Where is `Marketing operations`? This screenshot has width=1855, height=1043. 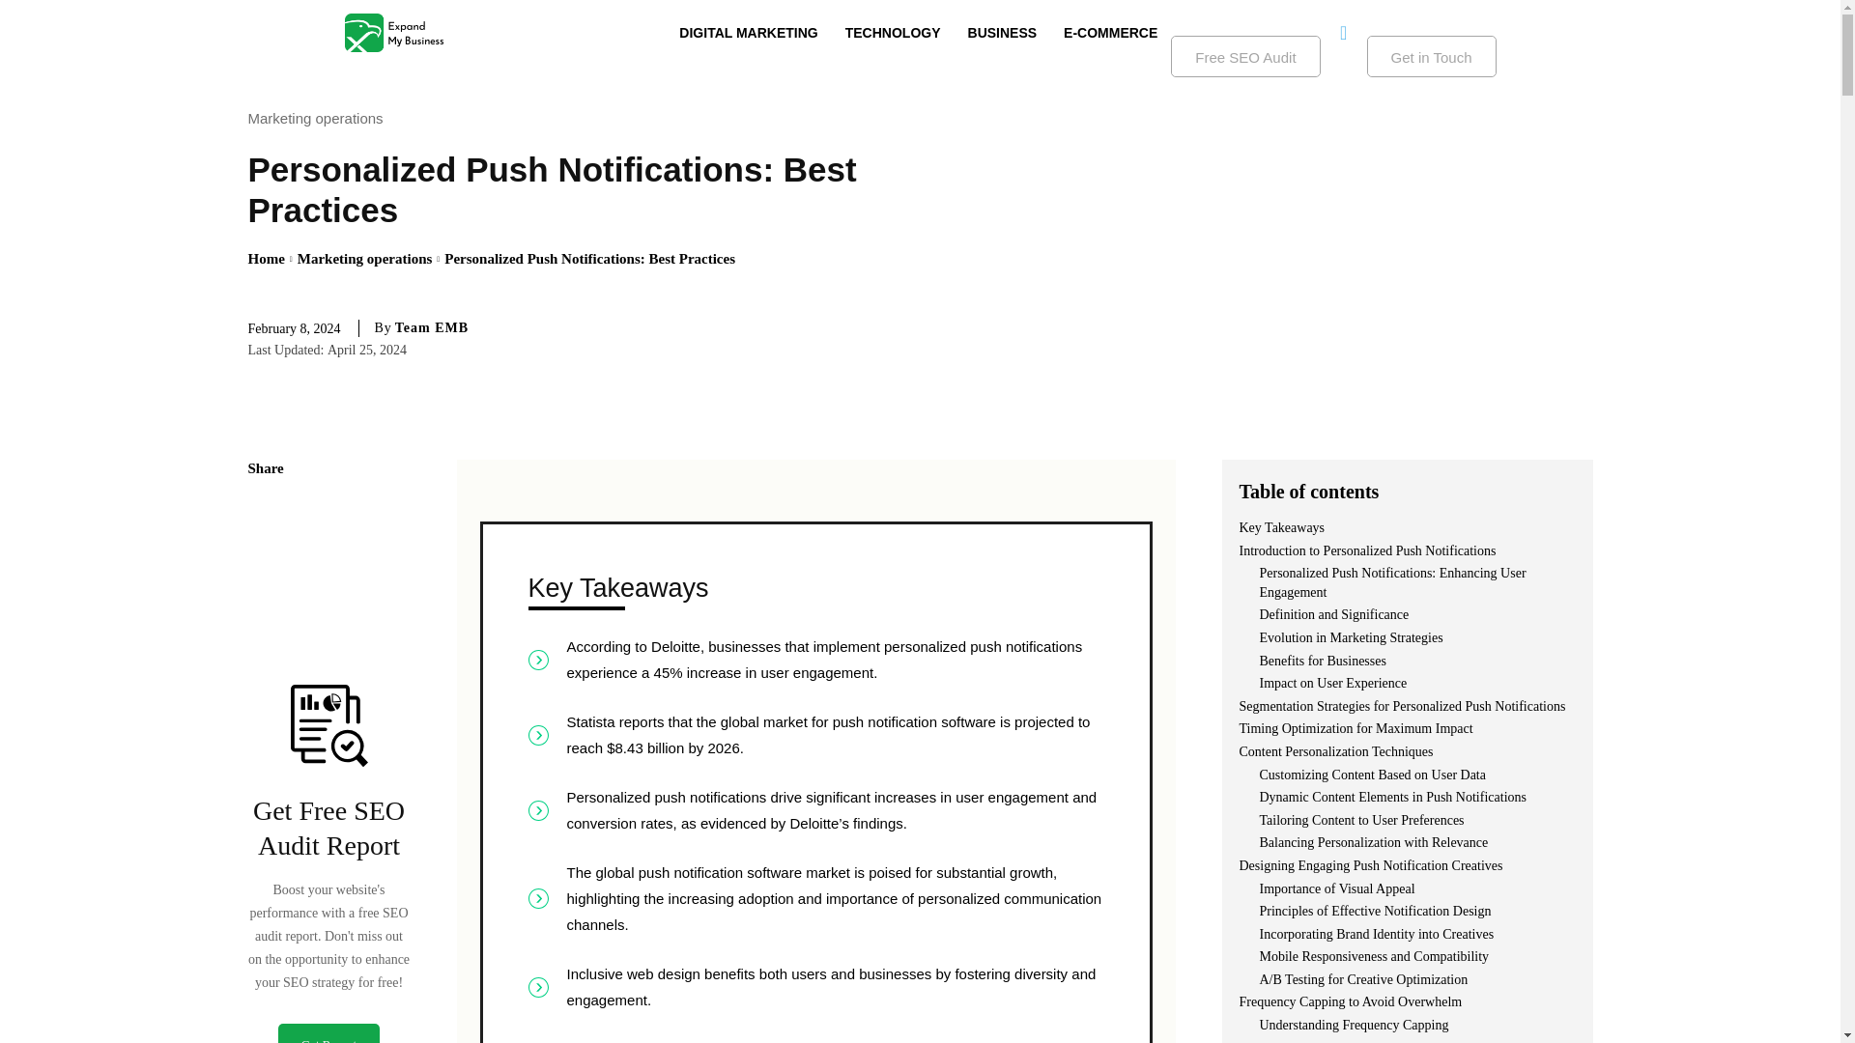
Marketing operations is located at coordinates (364, 259).